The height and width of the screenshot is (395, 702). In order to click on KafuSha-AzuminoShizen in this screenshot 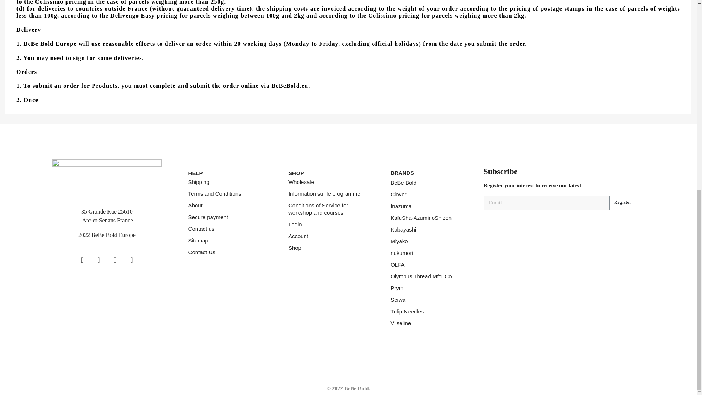, I will do `click(420, 218)`.